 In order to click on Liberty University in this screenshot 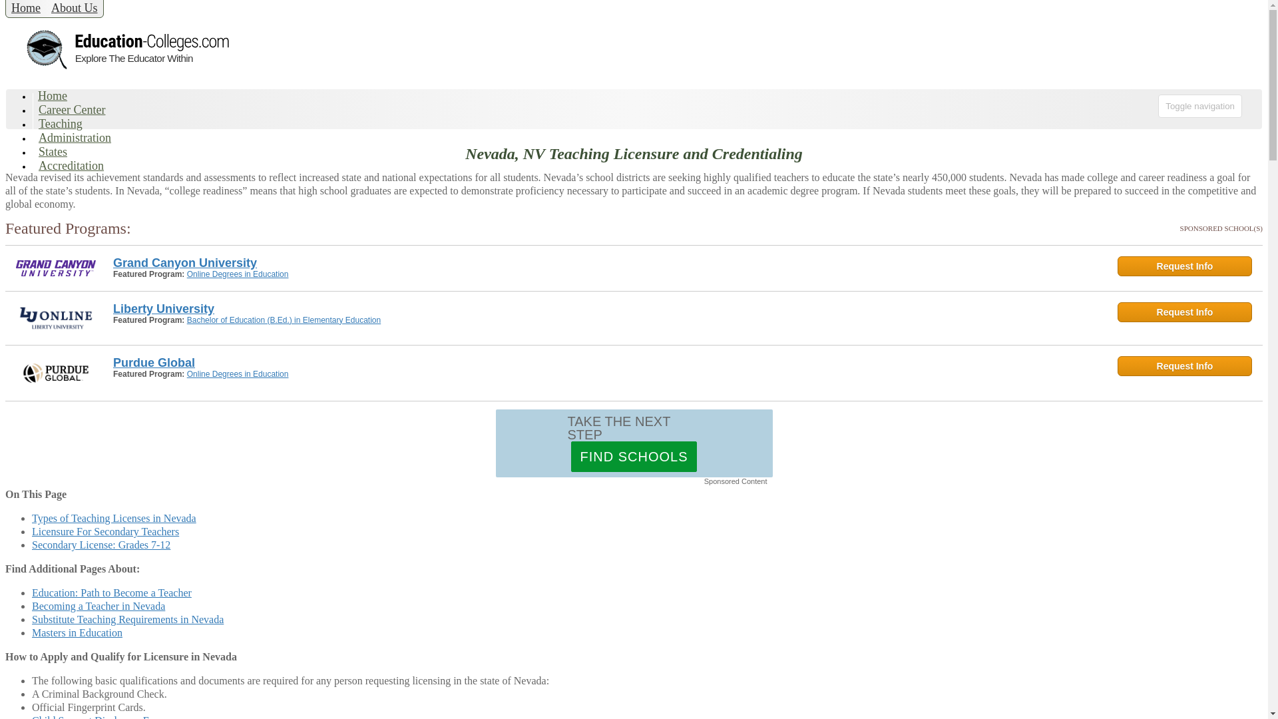, I will do `click(607, 309)`.